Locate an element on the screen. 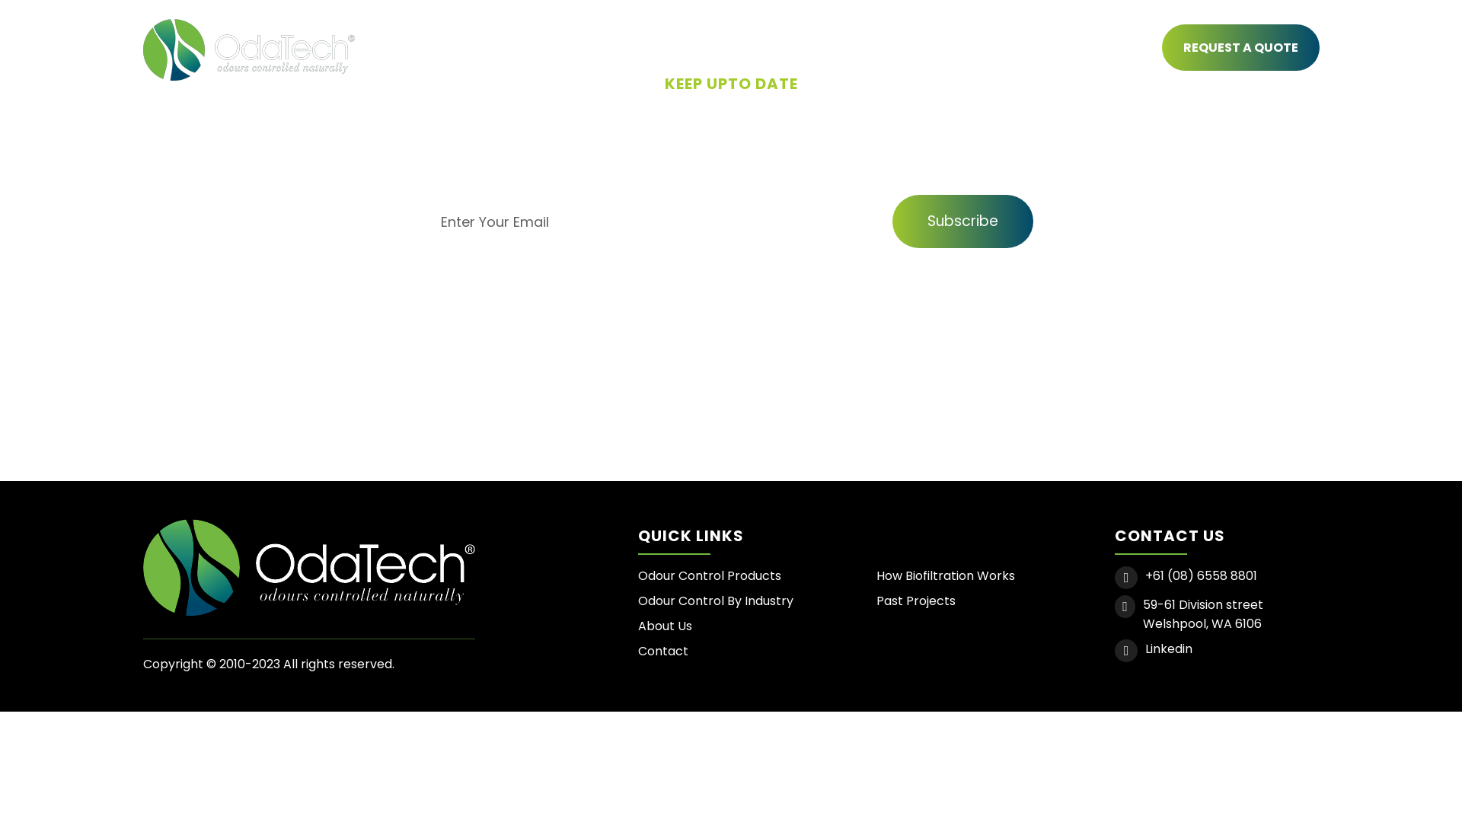 This screenshot has height=822, width=1462. 59-61 Division street Welshpool, WA 6106 is located at coordinates (1231, 614).